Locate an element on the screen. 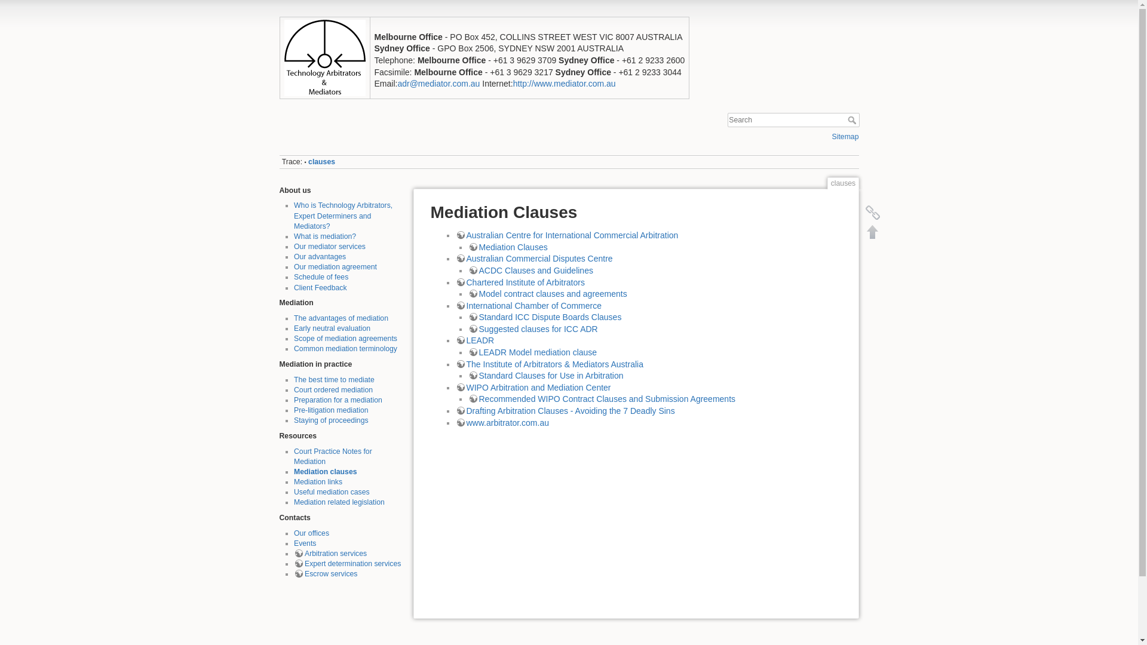  What is mediation? is located at coordinates (325, 236).